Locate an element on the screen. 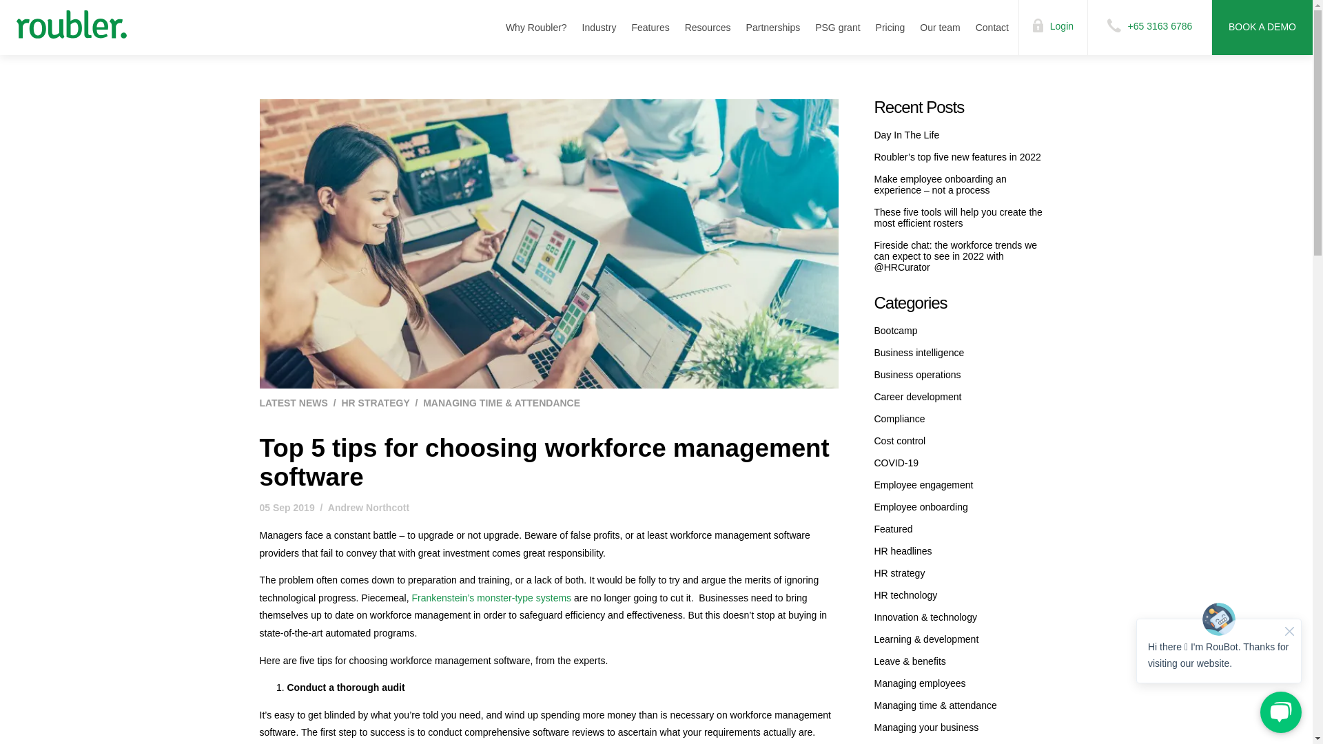 This screenshot has width=1323, height=744. PSG grant is located at coordinates (837, 28).